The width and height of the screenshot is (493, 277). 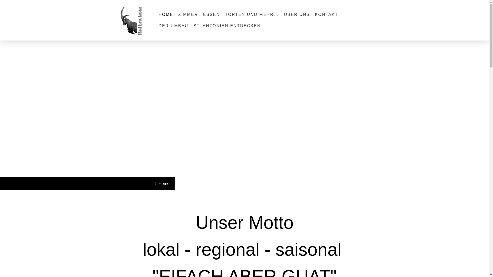 What do you see at coordinates (174, 26) in the screenshot?
I see `DER UMBAU` at bounding box center [174, 26].